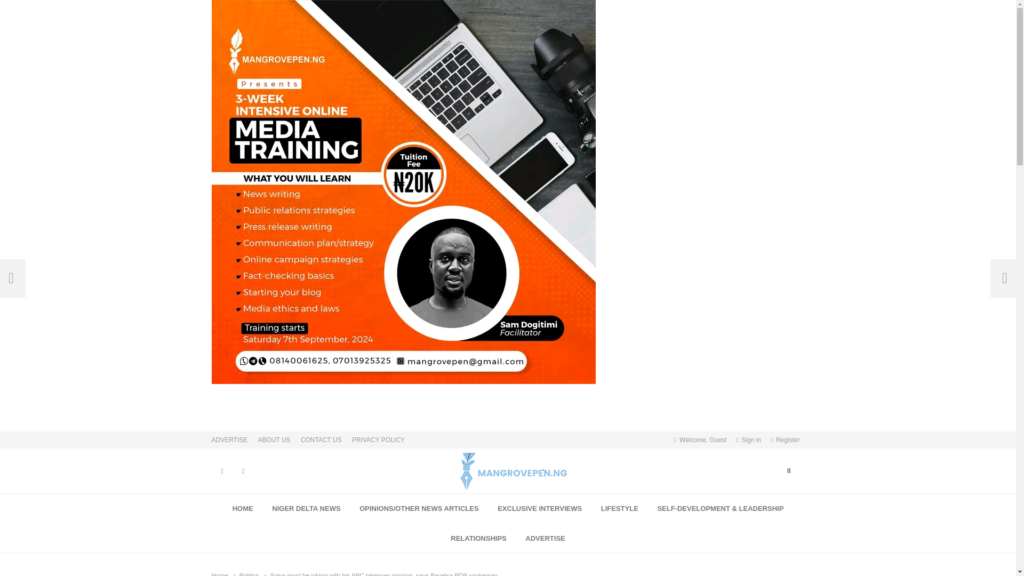 The height and width of the screenshot is (576, 1024). I want to click on EXCLUSIVE INTERVIEWS, so click(540, 508).